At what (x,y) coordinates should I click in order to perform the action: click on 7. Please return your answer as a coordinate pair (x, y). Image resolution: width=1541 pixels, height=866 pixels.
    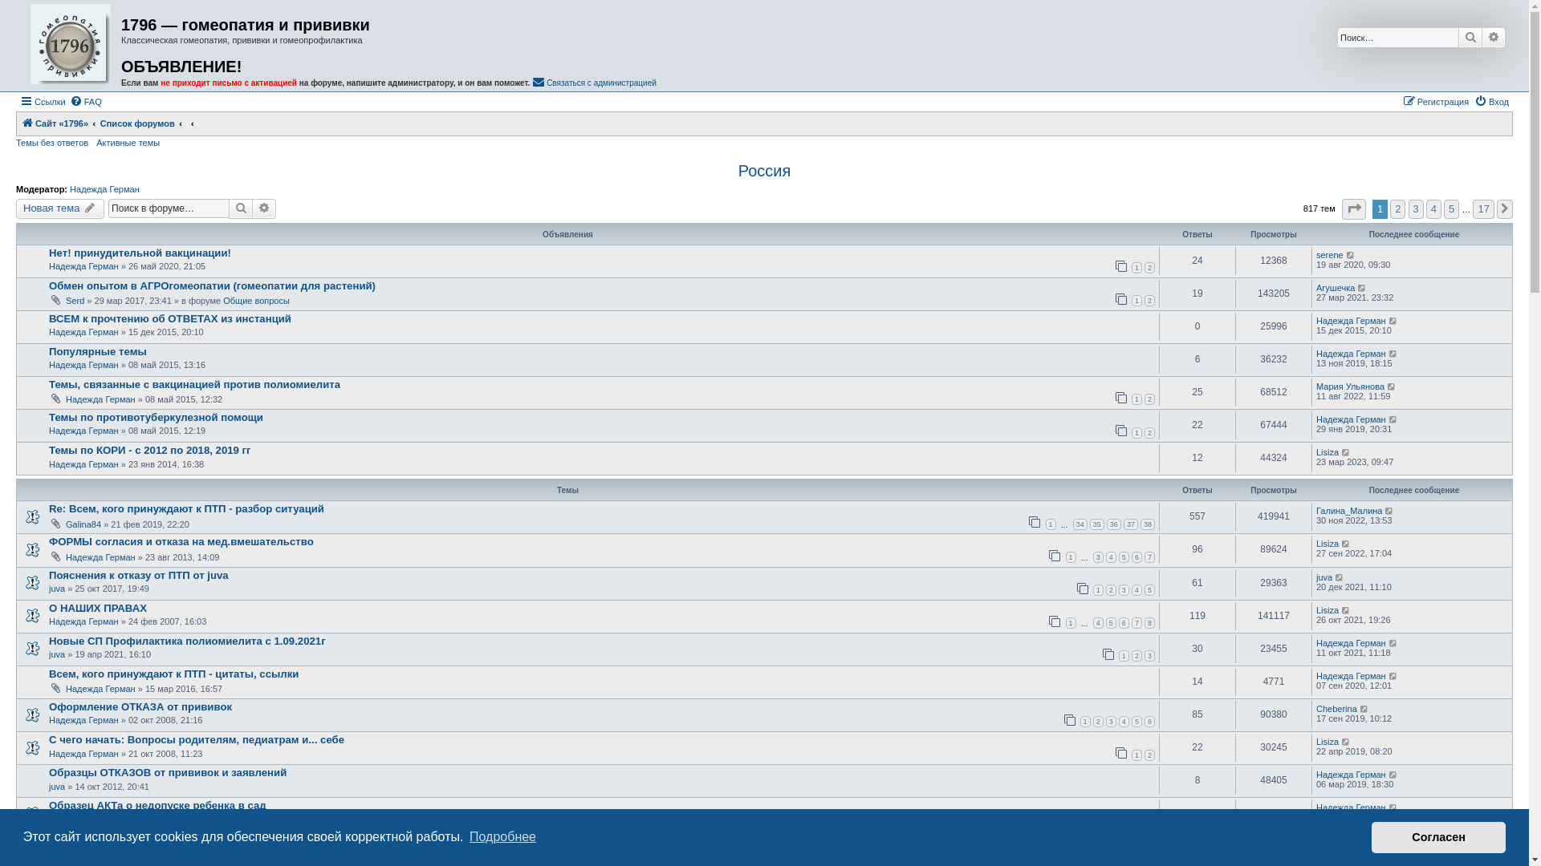
    Looking at the image, I should click on (1136, 622).